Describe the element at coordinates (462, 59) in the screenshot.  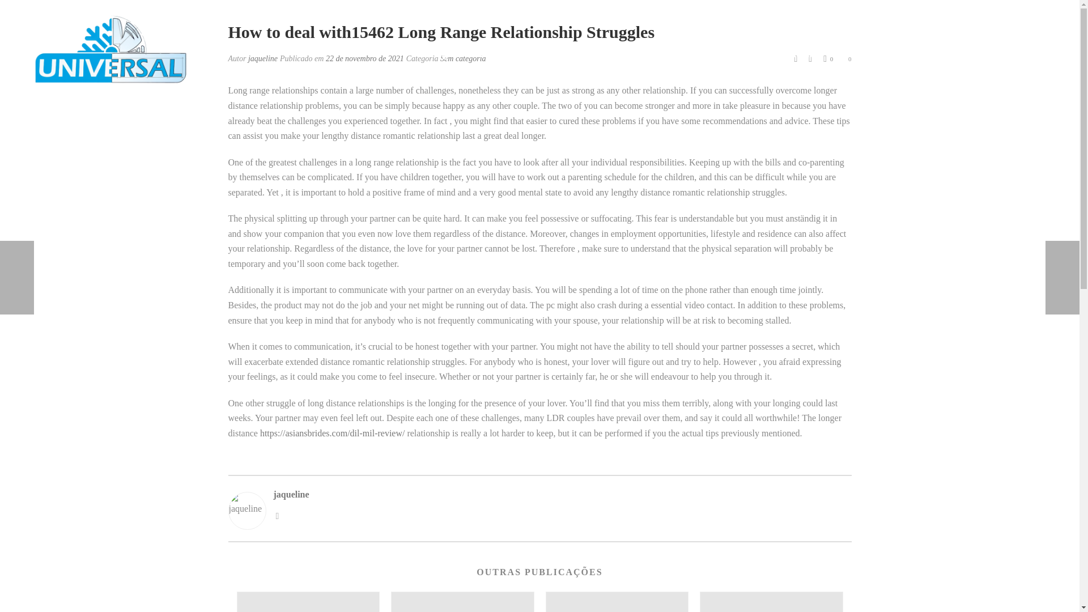
I see `Sem categoria` at that location.